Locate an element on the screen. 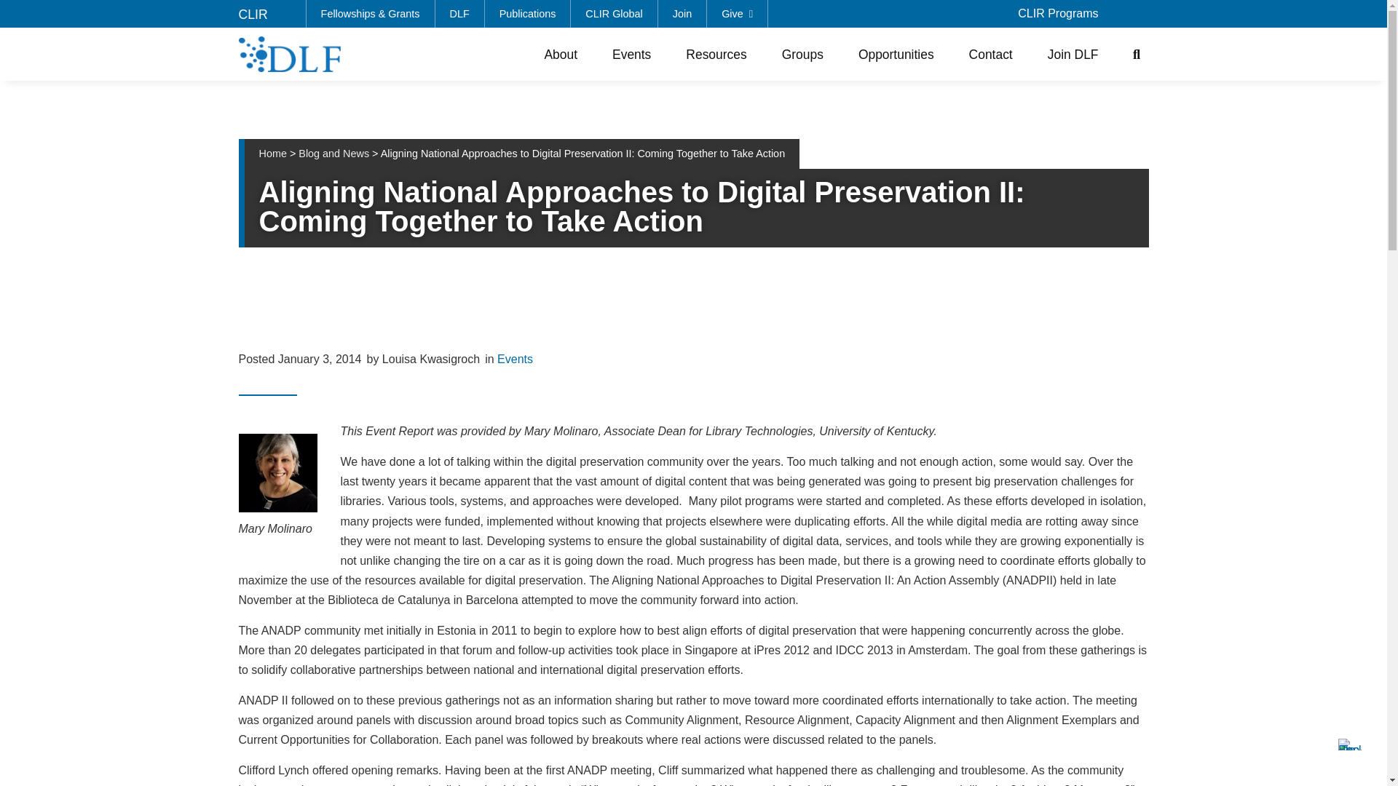 This screenshot has width=1398, height=786. Resources is located at coordinates (715, 54).